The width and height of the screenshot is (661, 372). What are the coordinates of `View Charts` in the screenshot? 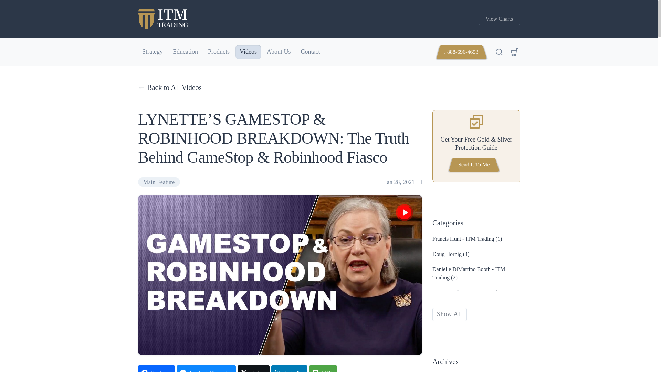 It's located at (499, 19).